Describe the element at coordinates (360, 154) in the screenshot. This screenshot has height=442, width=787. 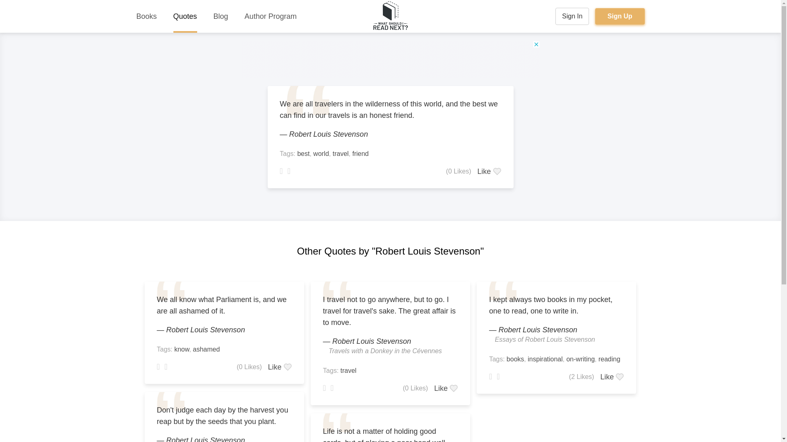
I see `friend` at that location.